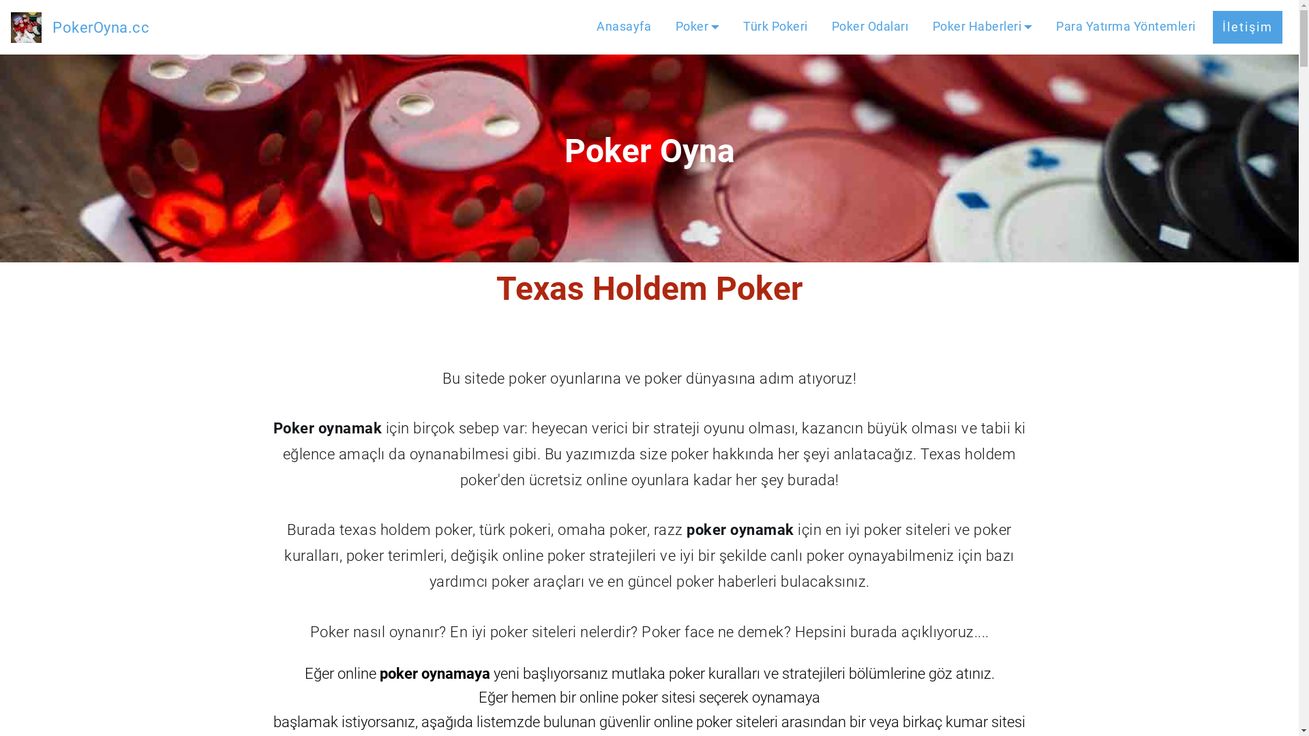 This screenshot has width=1309, height=736. I want to click on Poker Haberleri, so click(983, 27).